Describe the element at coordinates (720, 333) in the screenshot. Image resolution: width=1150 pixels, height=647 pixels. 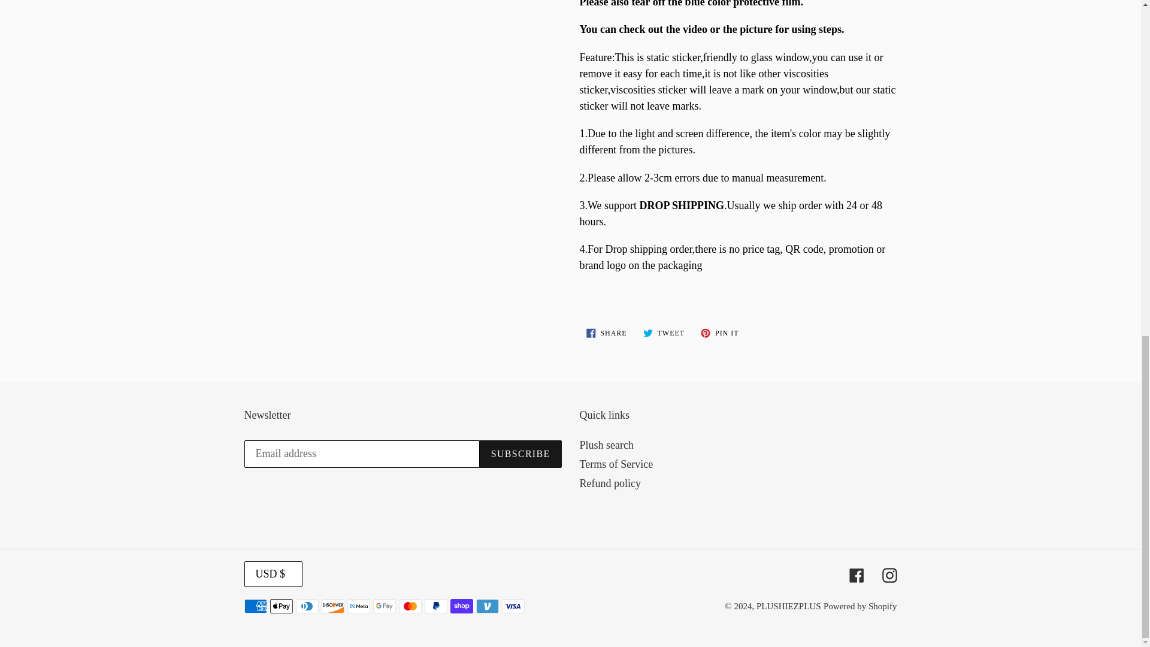
I see `Refund policy` at that location.